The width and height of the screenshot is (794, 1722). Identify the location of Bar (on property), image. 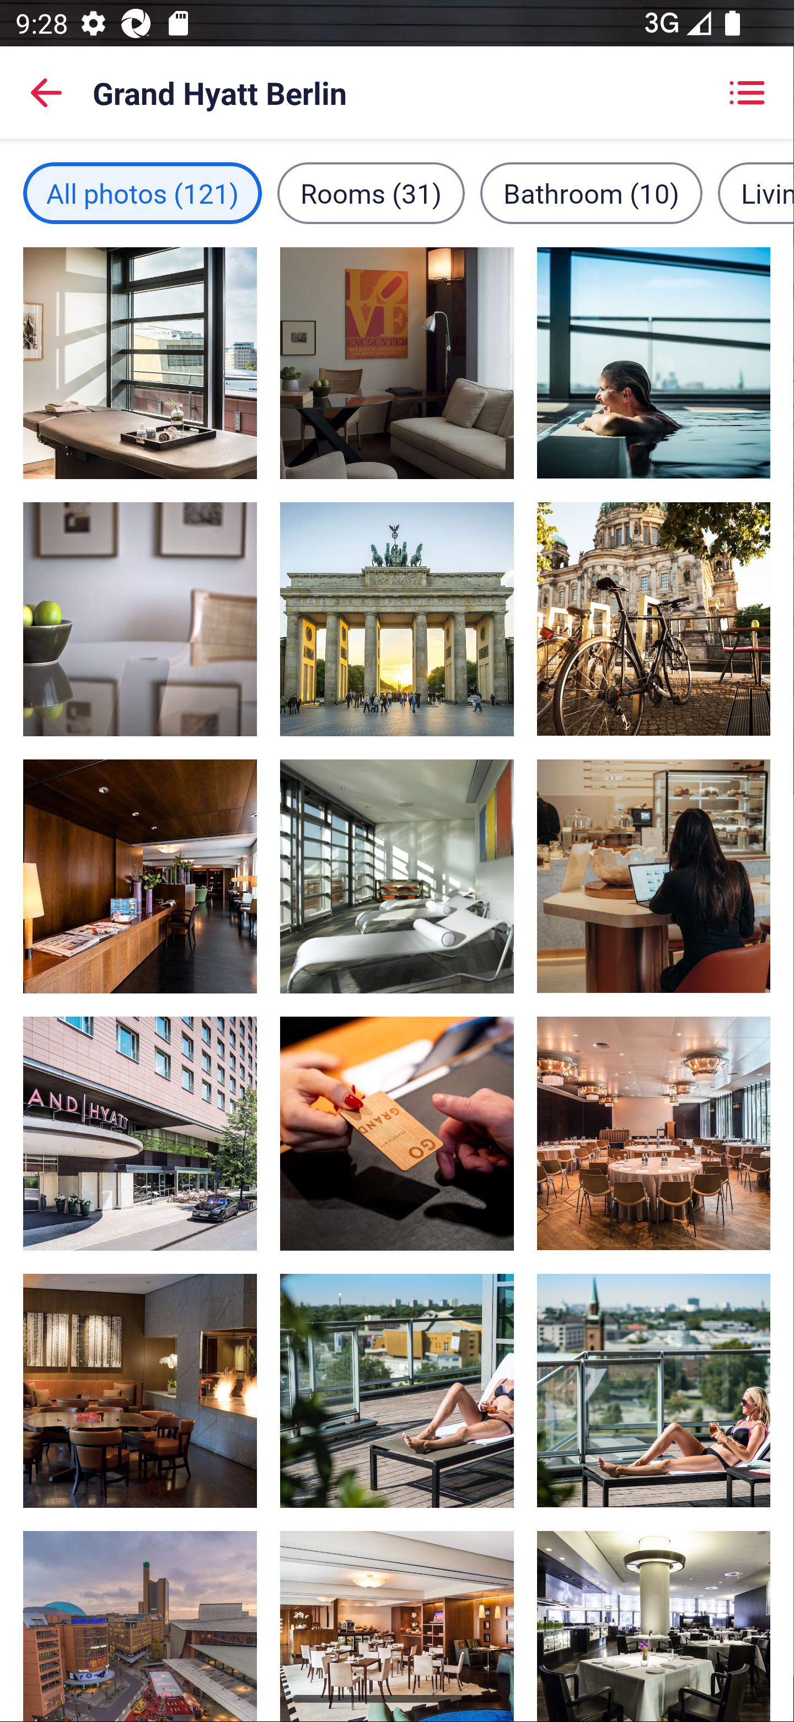
(140, 876).